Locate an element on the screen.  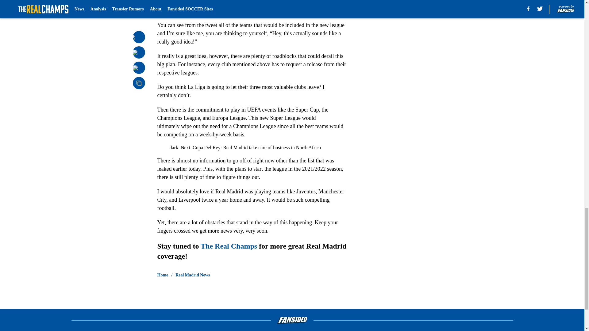
About is located at coordinates (150, 330).